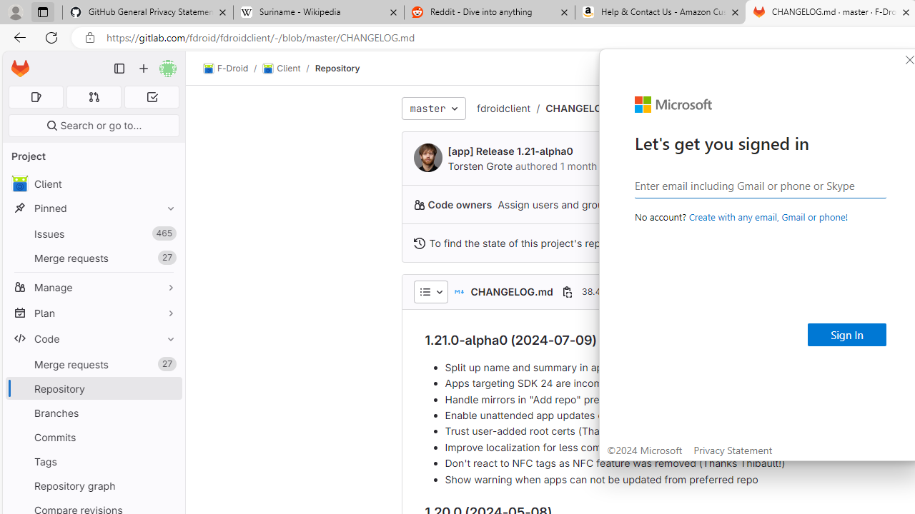  Describe the element at coordinates (119, 69) in the screenshot. I see `Primary navigation sidebar` at that location.